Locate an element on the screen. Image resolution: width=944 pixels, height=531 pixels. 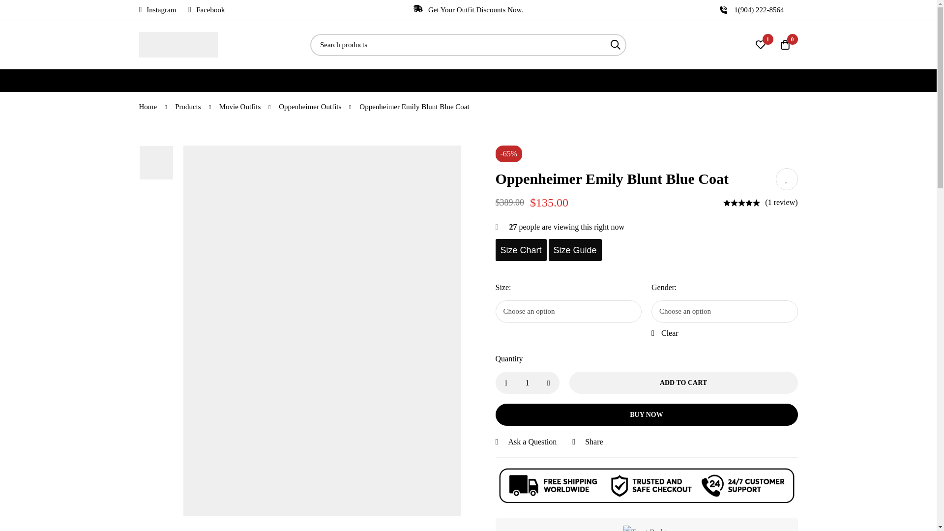
Oppenheimer Outfits is located at coordinates (310, 106).